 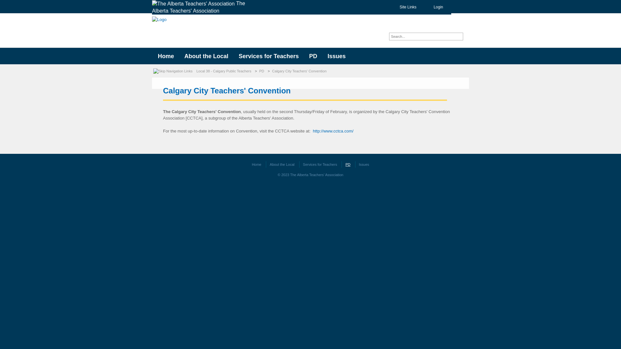 What do you see at coordinates (263, 71) in the screenshot?
I see `PD` at bounding box center [263, 71].